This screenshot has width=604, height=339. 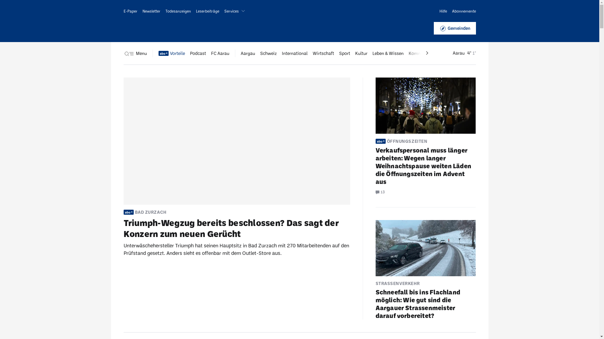 What do you see at coordinates (455, 28) in the screenshot?
I see `Gemeinden` at bounding box center [455, 28].